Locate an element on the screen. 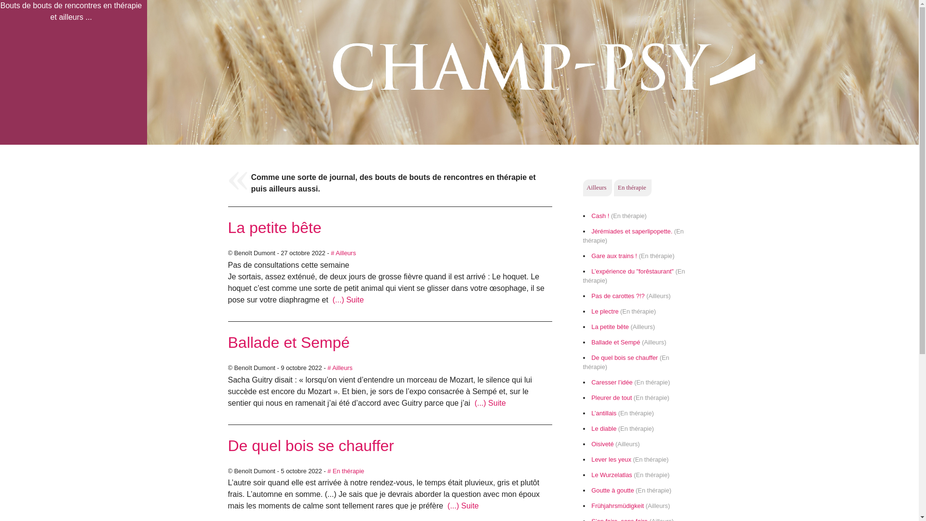 Image resolution: width=926 pixels, height=521 pixels. Le diable is located at coordinates (604, 428).